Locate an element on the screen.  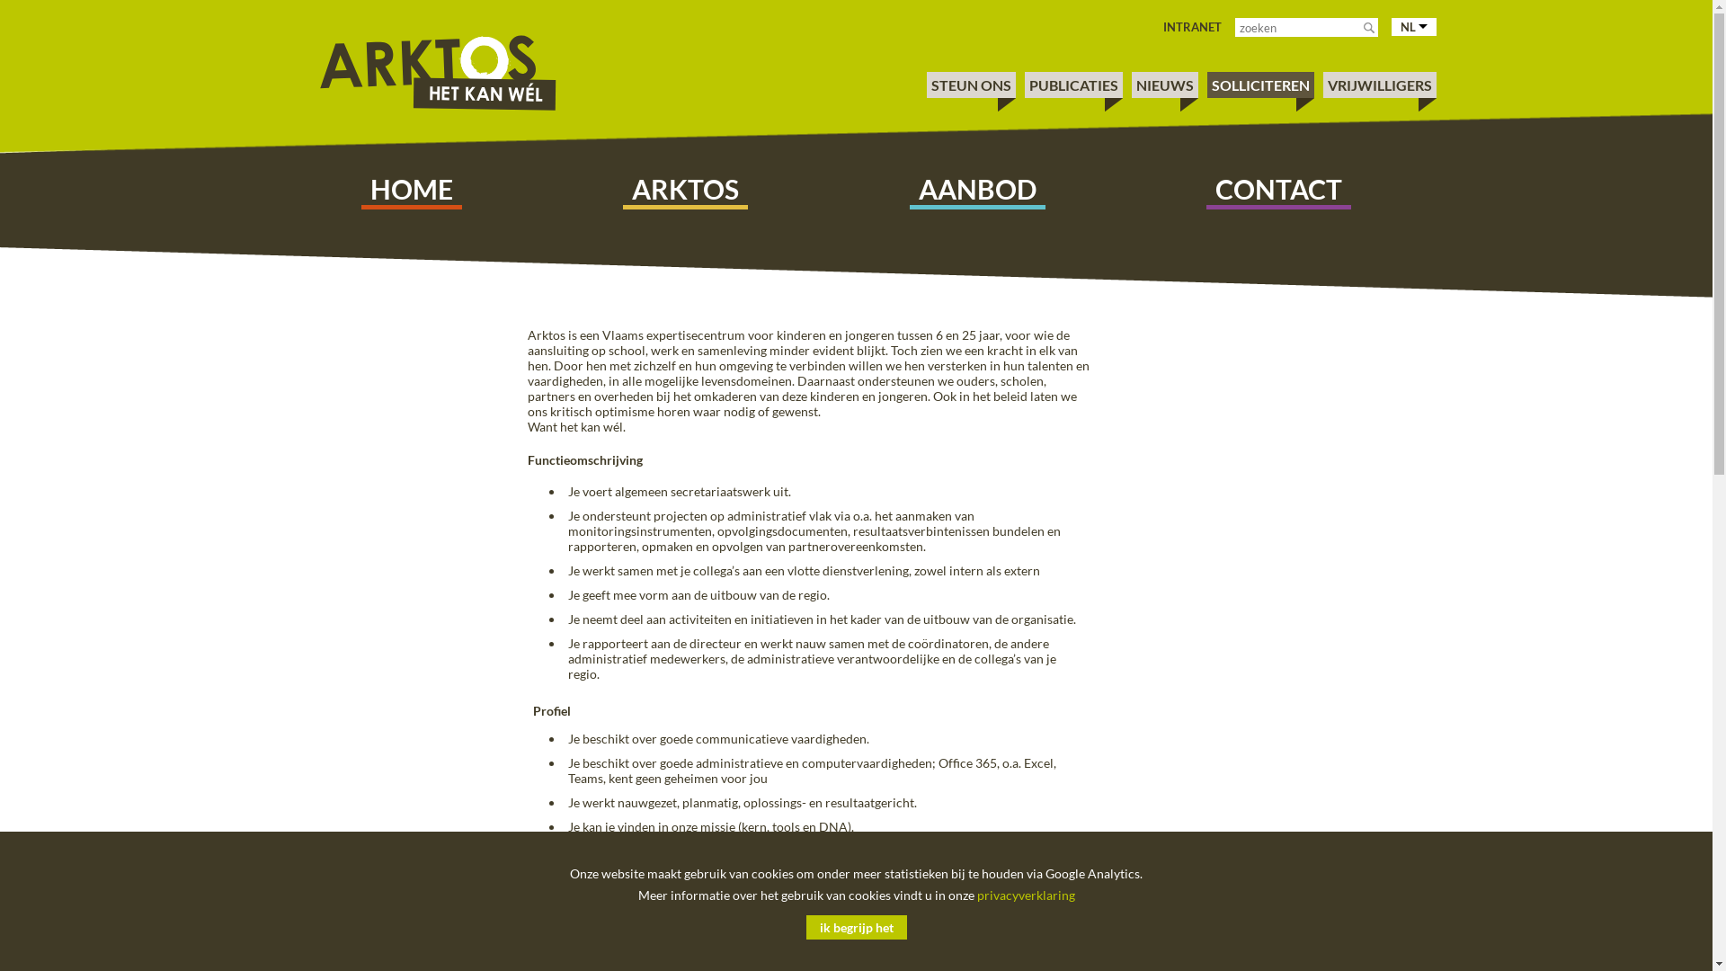
VRIJWILLIGERS is located at coordinates (1379, 85).